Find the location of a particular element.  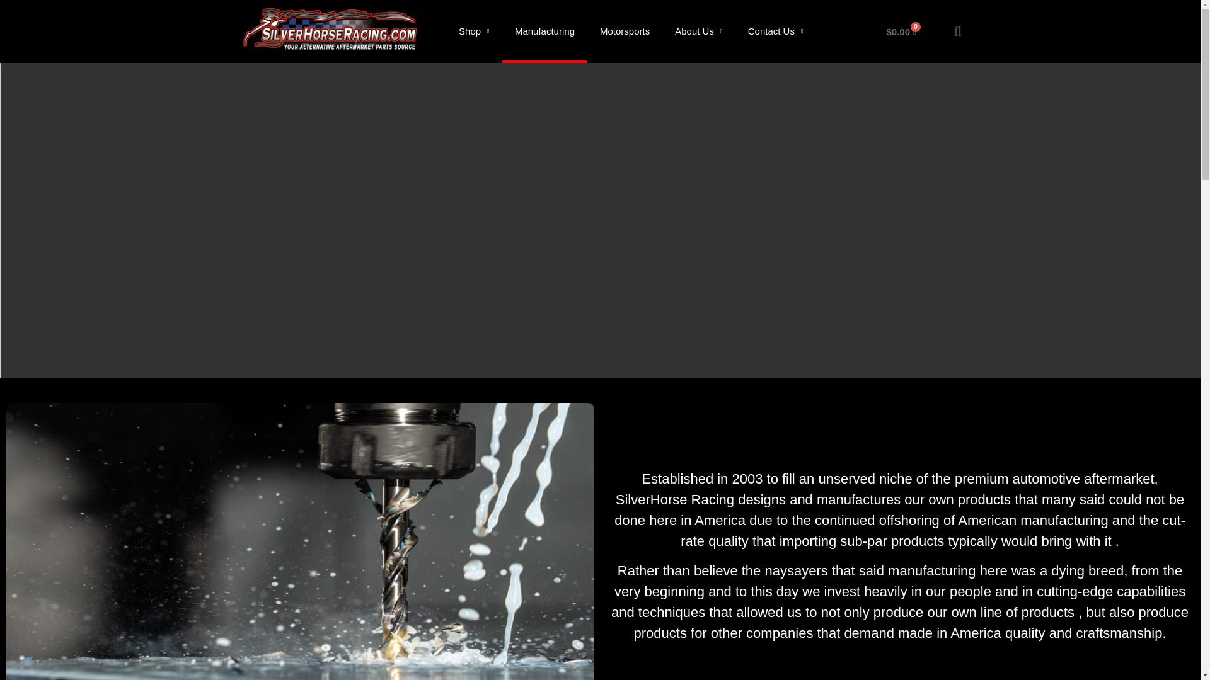

Motorsports is located at coordinates (624, 31).